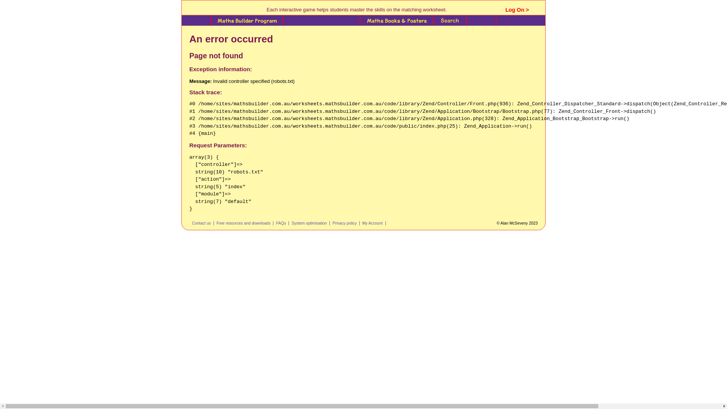 This screenshot has height=409, width=727. What do you see at coordinates (449, 23) in the screenshot?
I see `Search` at bounding box center [449, 23].